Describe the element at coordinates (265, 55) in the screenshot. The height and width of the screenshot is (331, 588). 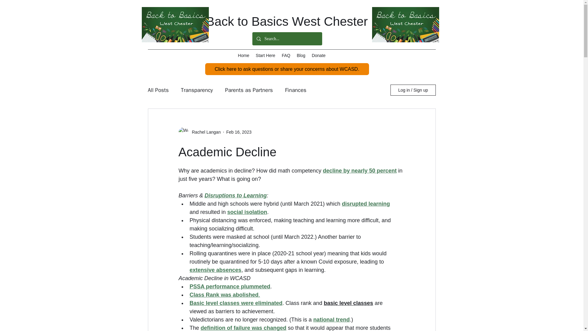
I see `Start Here` at that location.